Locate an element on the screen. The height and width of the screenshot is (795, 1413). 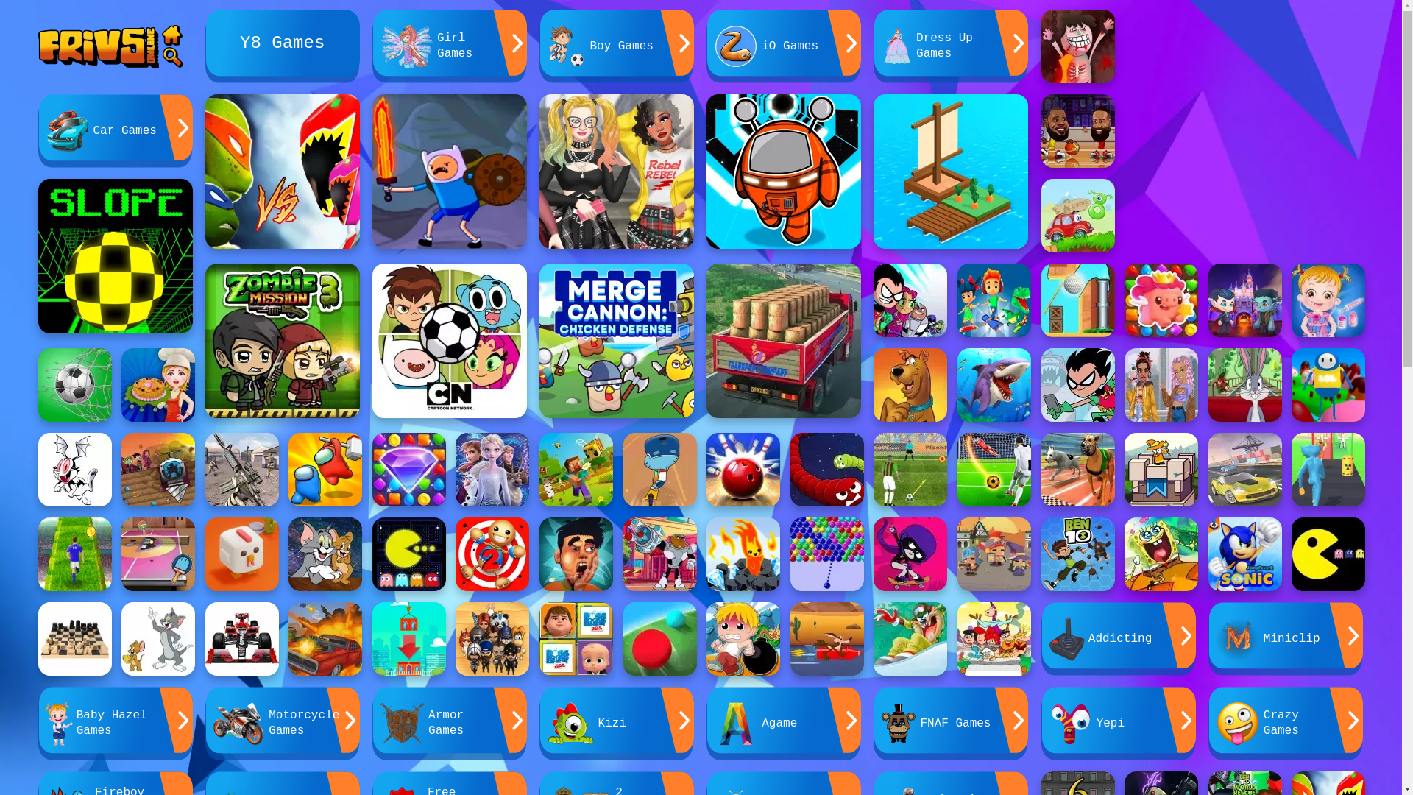
Agame is located at coordinates (784, 724).